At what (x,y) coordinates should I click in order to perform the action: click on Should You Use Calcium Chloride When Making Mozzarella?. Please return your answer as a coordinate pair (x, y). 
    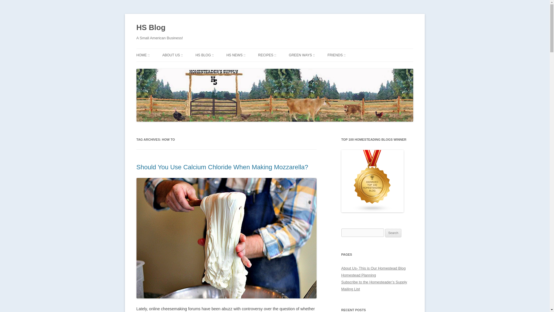
    Looking at the image, I should click on (222, 167).